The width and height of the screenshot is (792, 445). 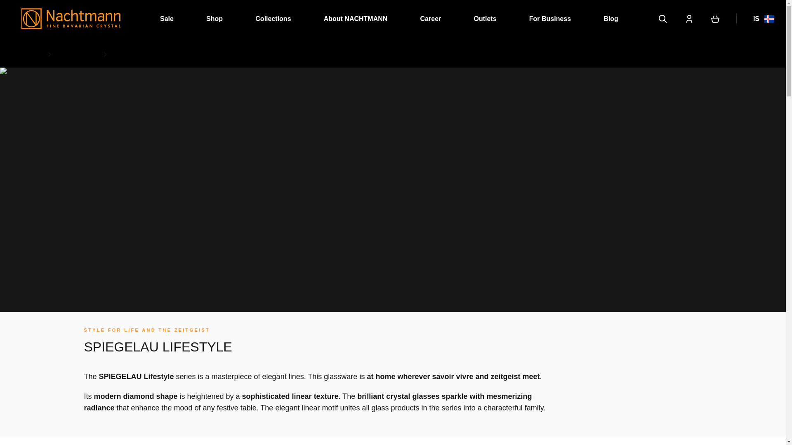 I want to click on Home, so click(x=31, y=54).